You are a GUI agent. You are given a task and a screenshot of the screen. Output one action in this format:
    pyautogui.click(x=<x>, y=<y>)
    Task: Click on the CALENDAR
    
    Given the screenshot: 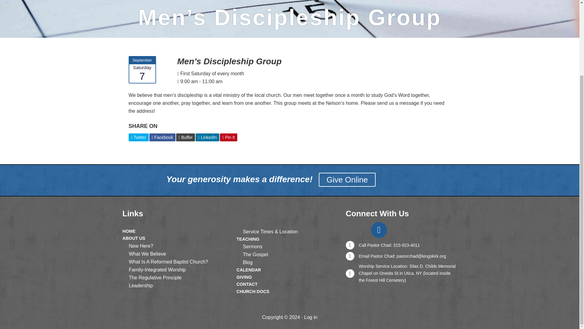 What is the action you would take?
    pyautogui.click(x=249, y=270)
    